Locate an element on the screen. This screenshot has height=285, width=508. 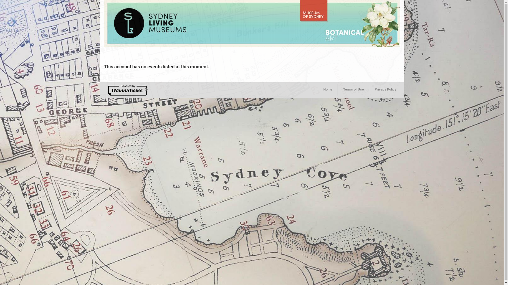
Home is located at coordinates (328, 90).